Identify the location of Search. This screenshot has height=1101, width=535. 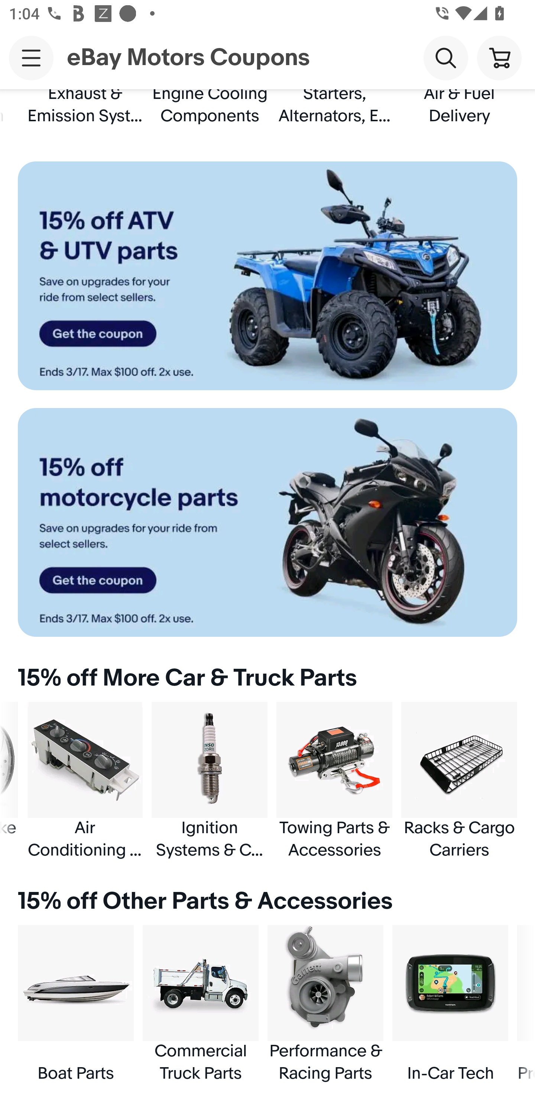
(445, 57).